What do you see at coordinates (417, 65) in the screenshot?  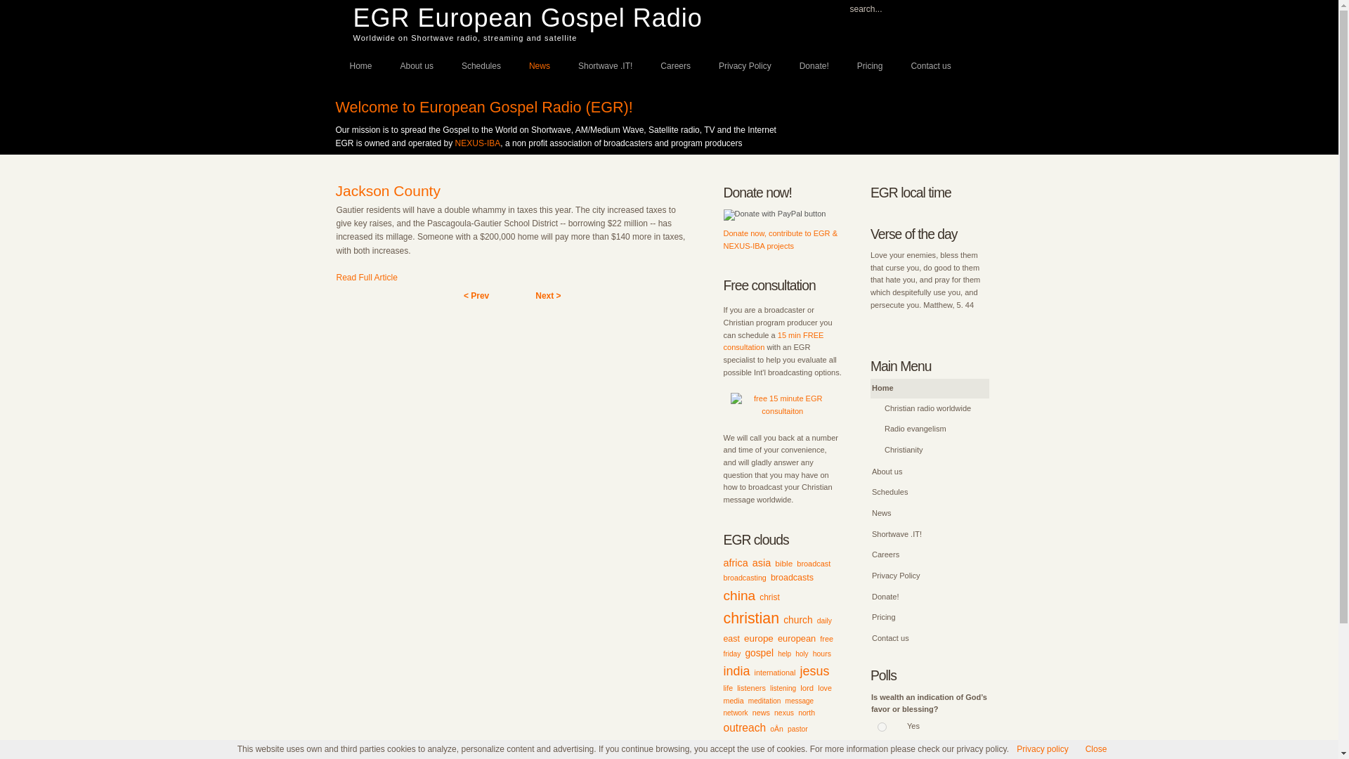 I see `About us` at bounding box center [417, 65].